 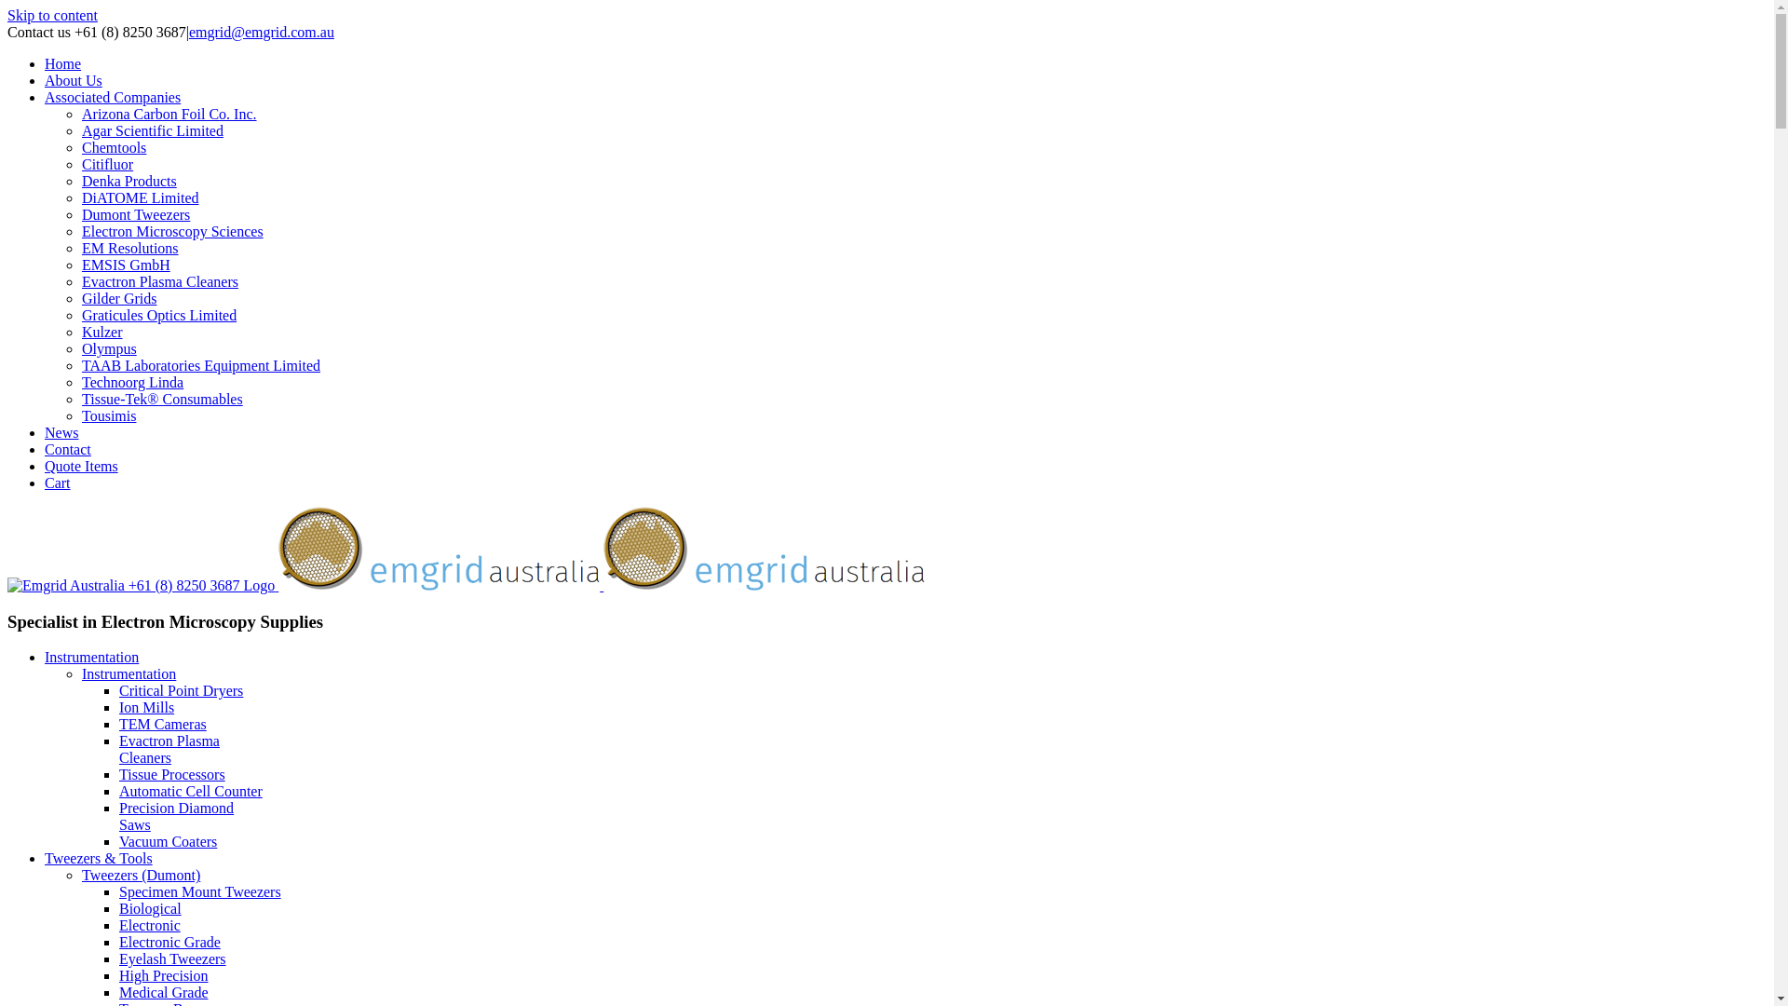 What do you see at coordinates (99, 859) in the screenshot?
I see `Tweezers & Tools` at bounding box center [99, 859].